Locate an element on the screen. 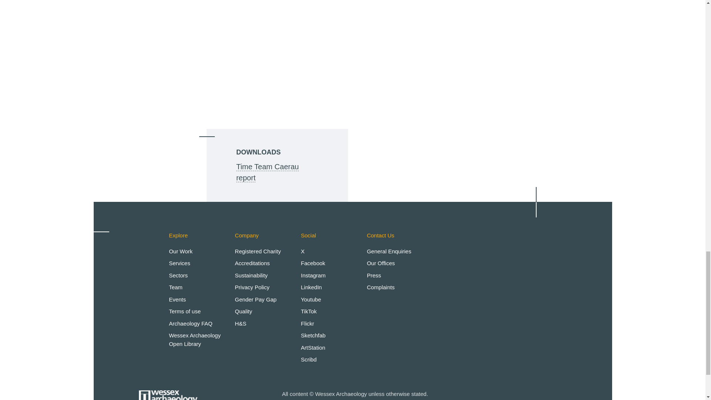 The image size is (711, 400). 252377682-Time-Team-Caerau.pdf is located at coordinates (267, 172).